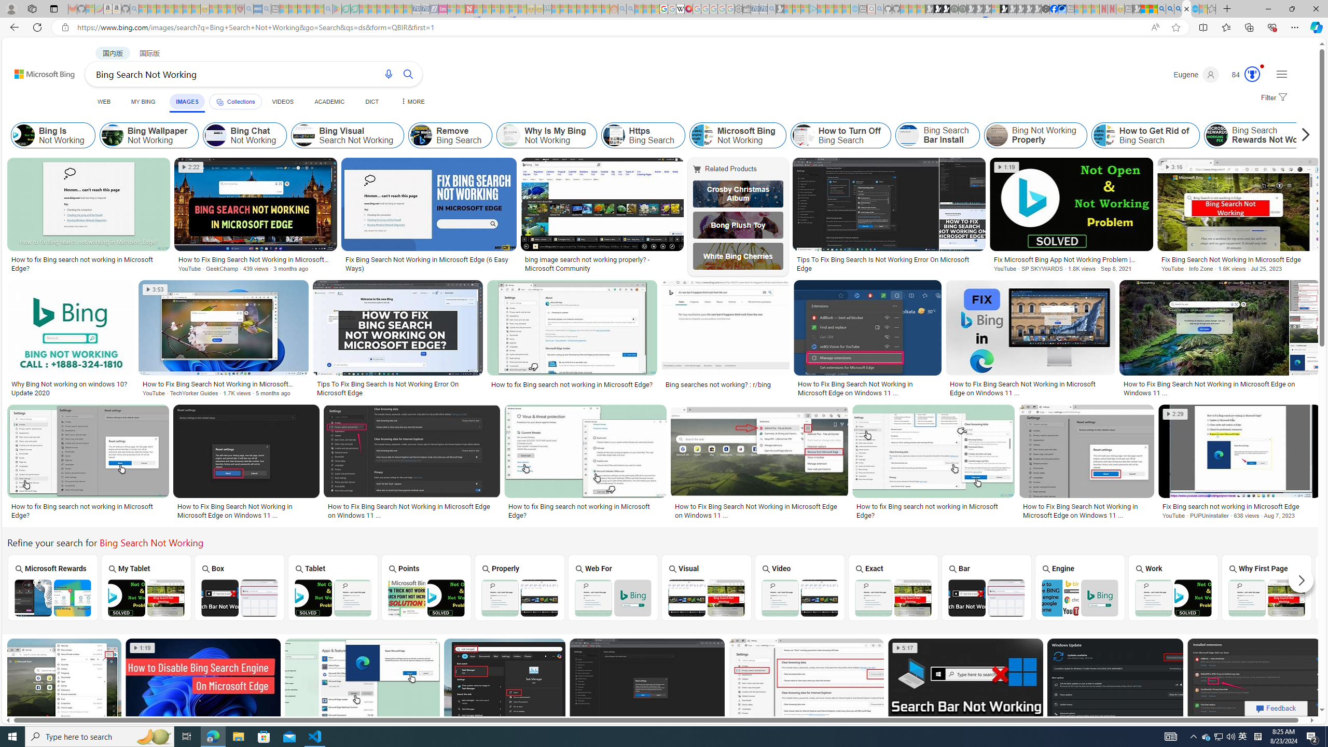  What do you see at coordinates (613, 587) in the screenshot?
I see `Web For` at bounding box center [613, 587].